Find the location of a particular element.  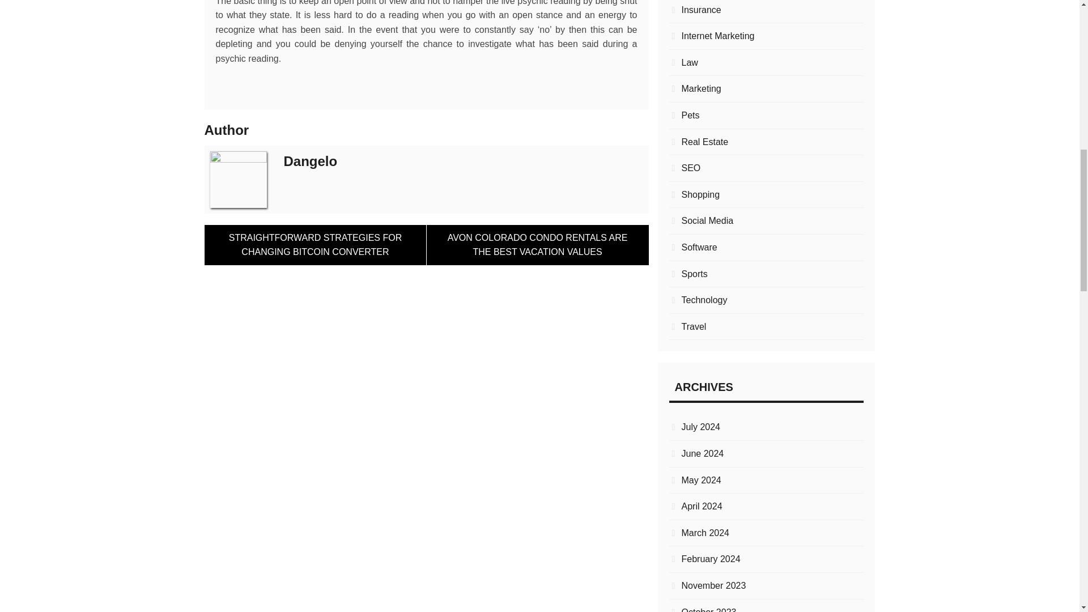

Pets is located at coordinates (766, 116).